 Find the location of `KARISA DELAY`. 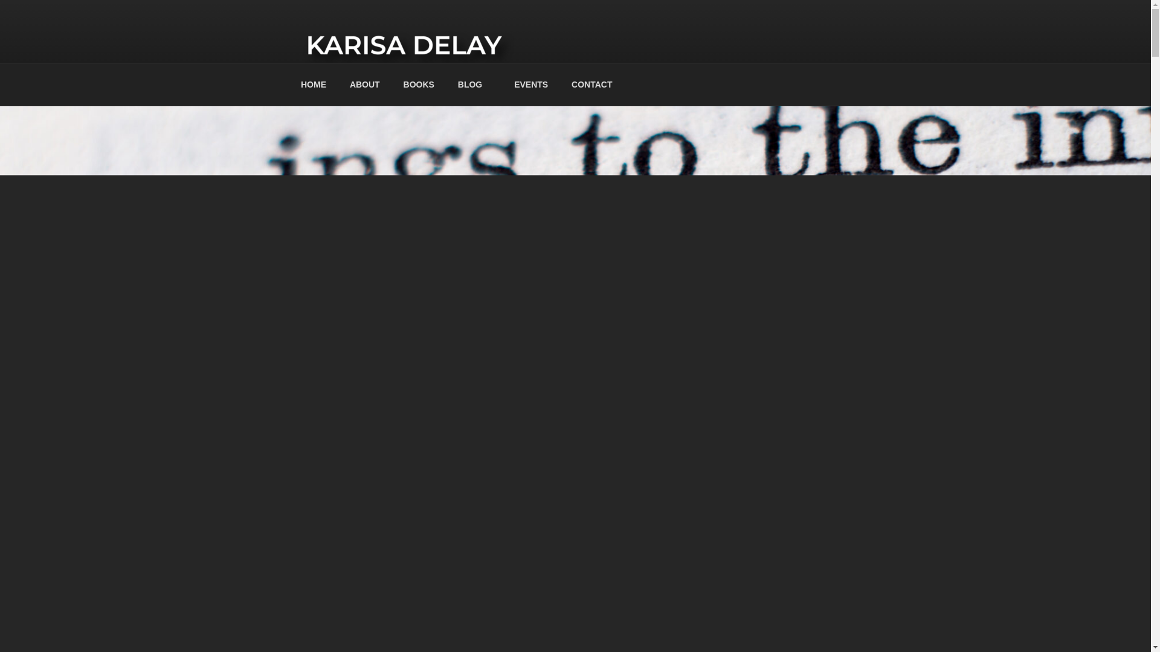

KARISA DELAY is located at coordinates (393, 91).